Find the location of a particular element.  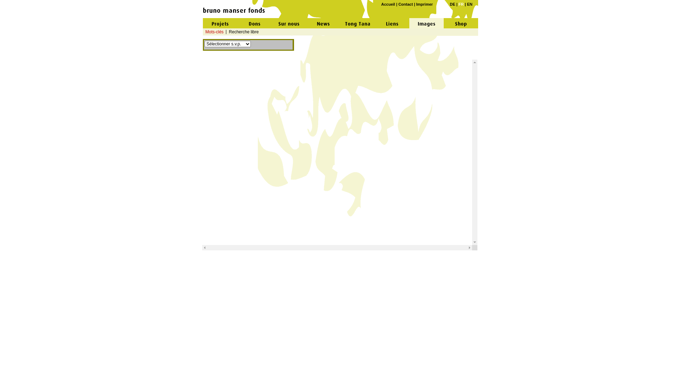

Accueil is located at coordinates (388, 4).